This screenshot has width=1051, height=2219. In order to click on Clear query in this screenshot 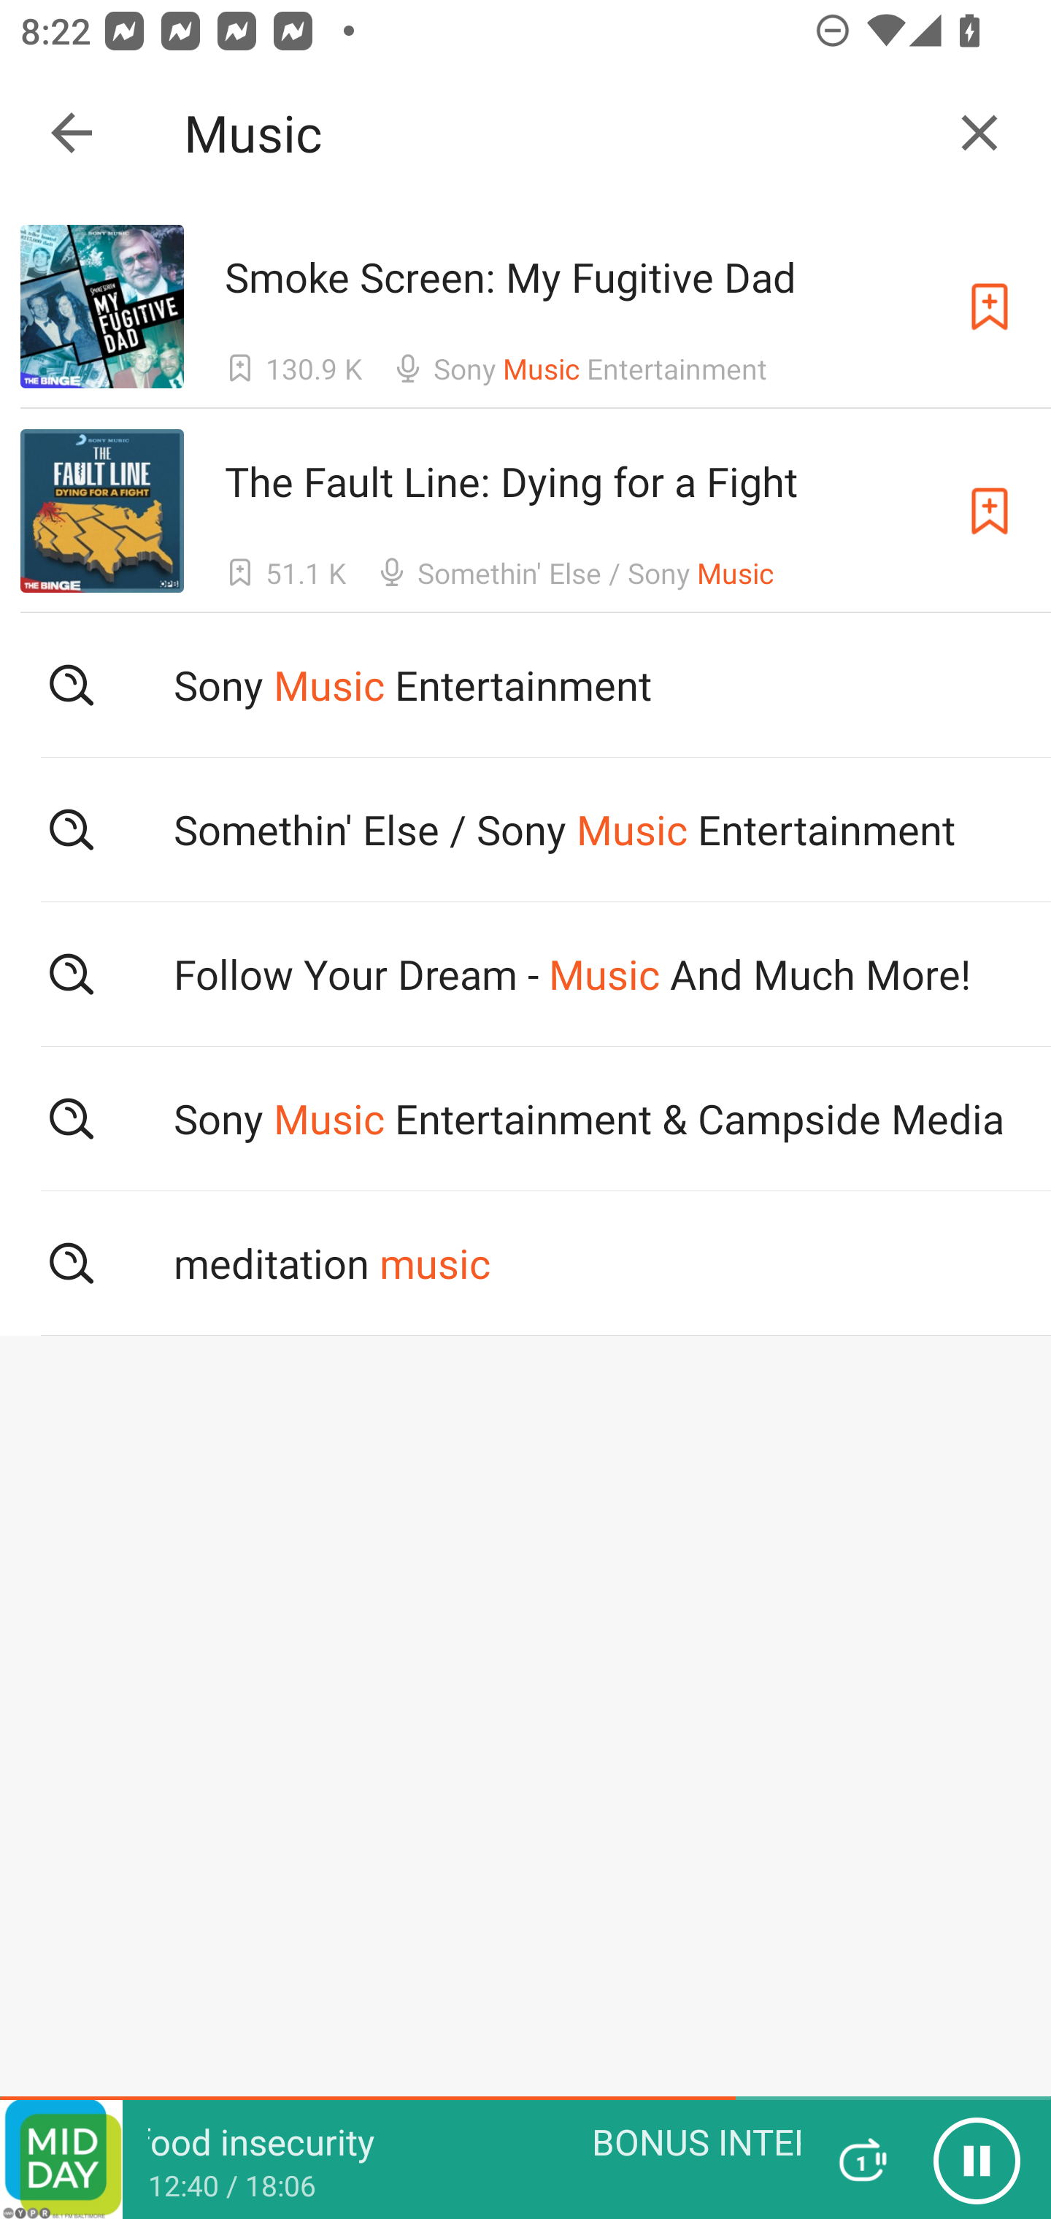, I will do `click(979, 133)`.